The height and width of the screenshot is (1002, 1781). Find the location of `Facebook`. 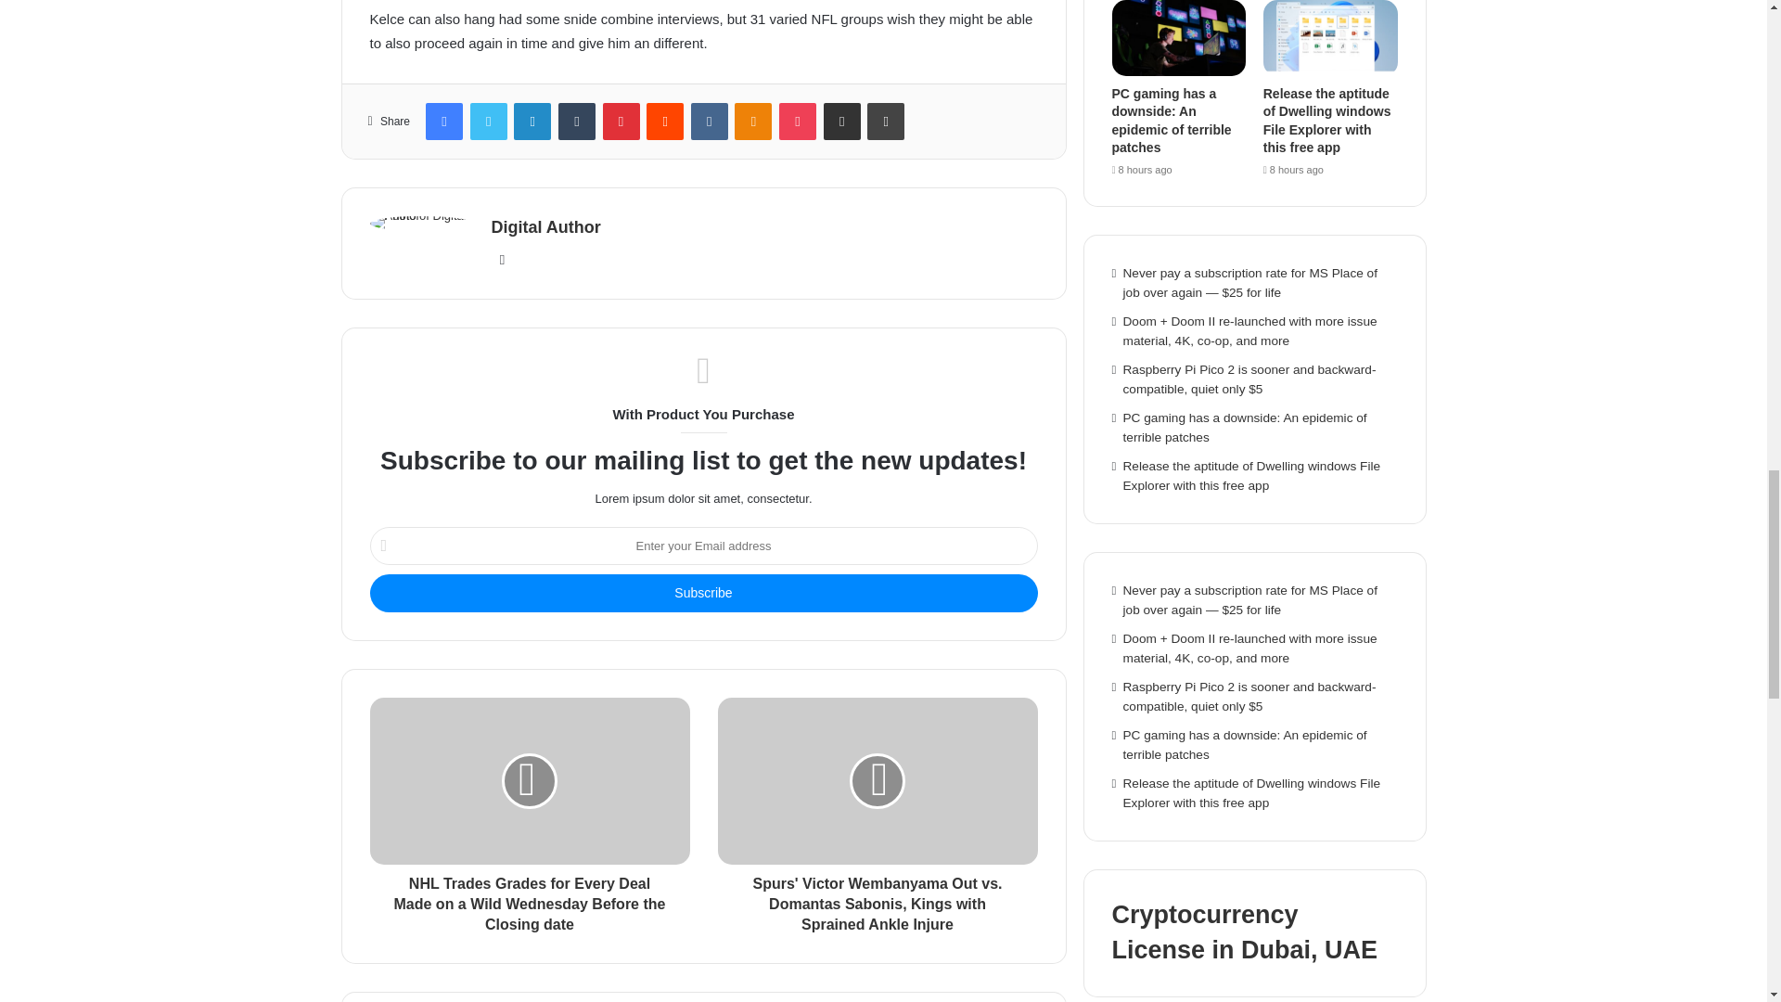

Facebook is located at coordinates (443, 122).